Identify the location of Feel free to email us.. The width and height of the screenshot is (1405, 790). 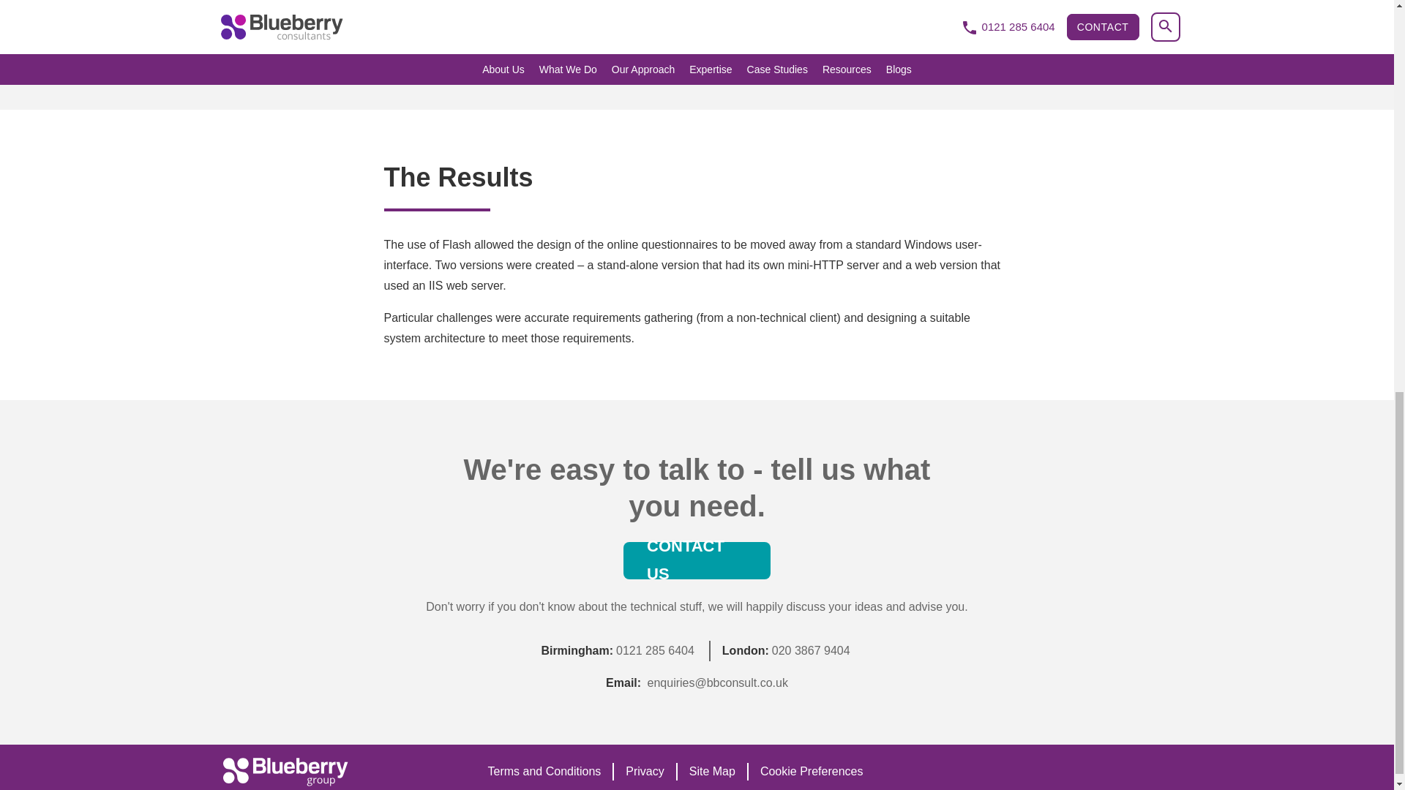
(718, 682).